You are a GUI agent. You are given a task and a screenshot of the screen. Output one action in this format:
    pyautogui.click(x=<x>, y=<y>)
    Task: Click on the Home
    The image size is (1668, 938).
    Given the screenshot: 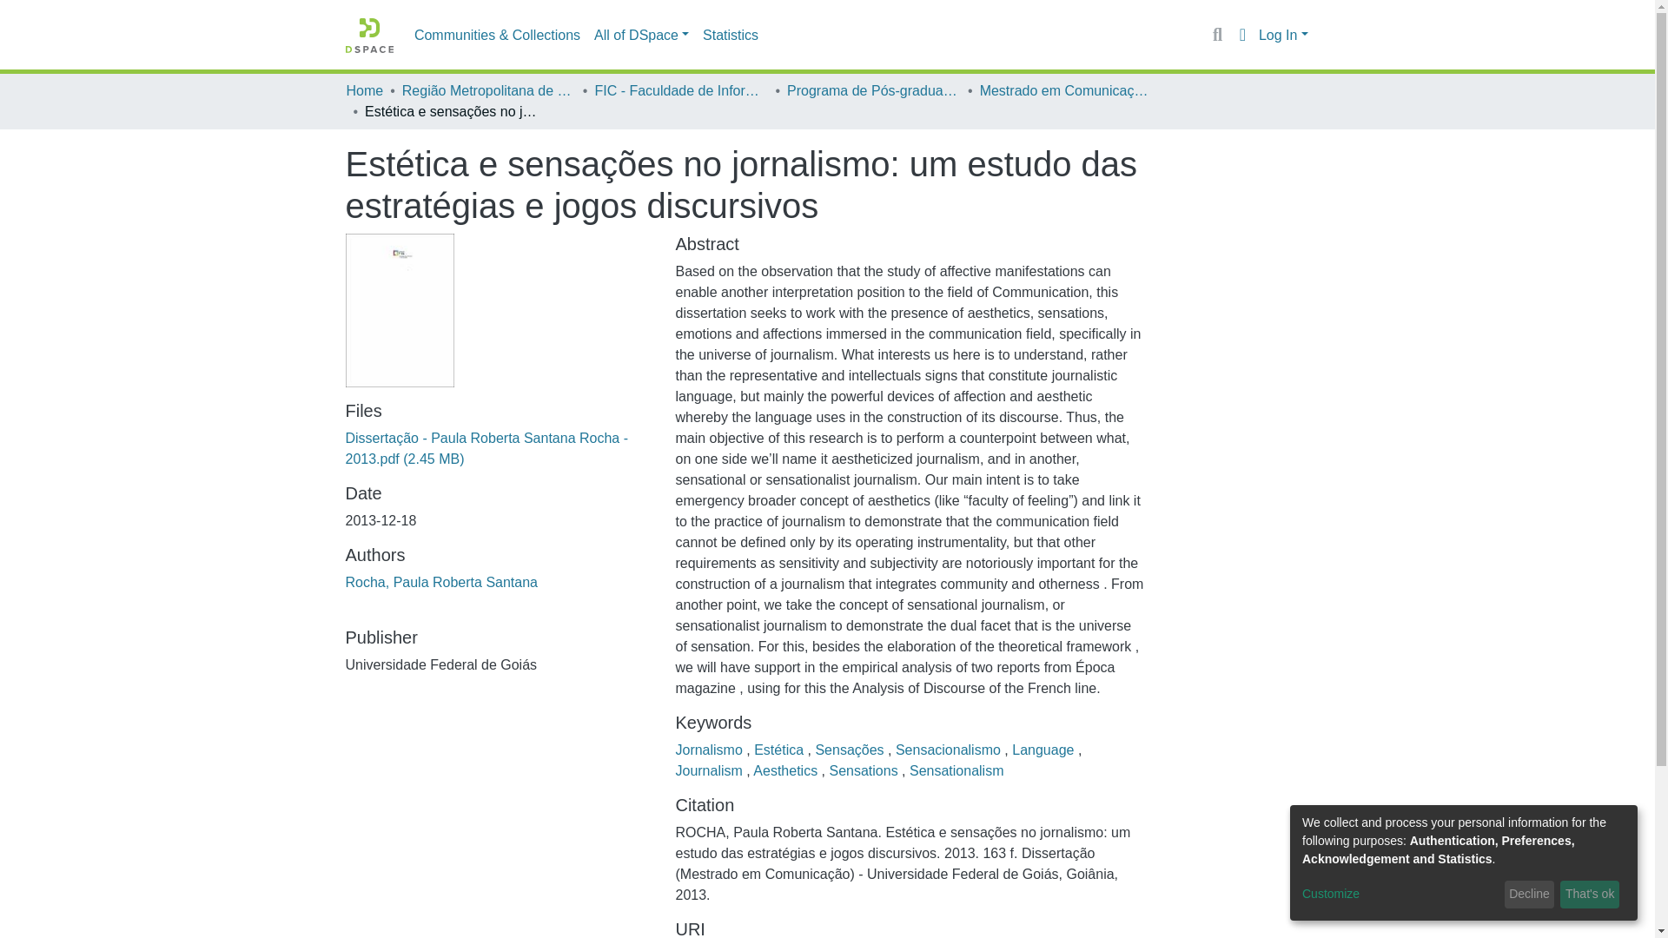 What is the action you would take?
    pyautogui.click(x=364, y=90)
    